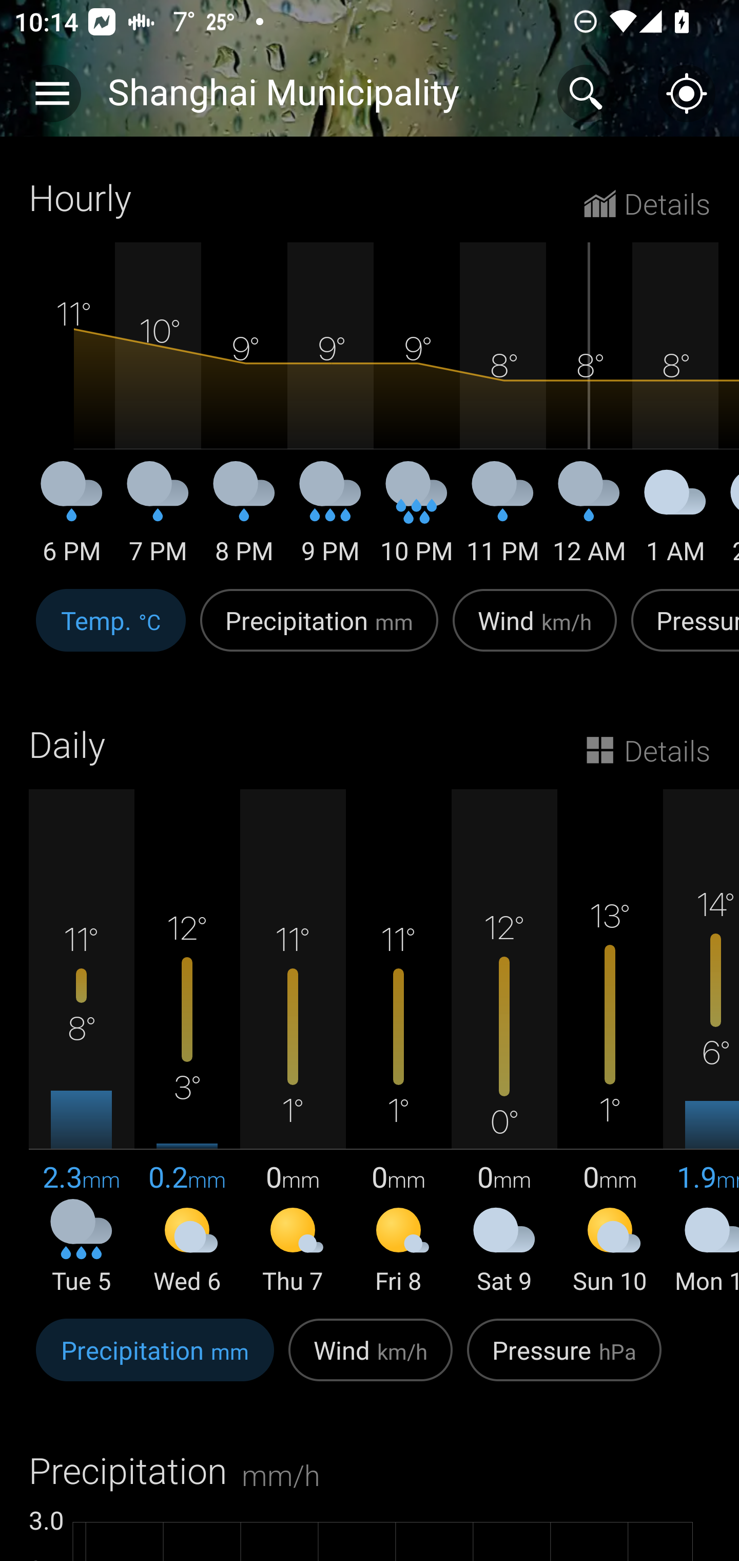 The width and height of the screenshot is (739, 1561). What do you see at coordinates (244, 520) in the screenshot?
I see `8 PM` at bounding box center [244, 520].